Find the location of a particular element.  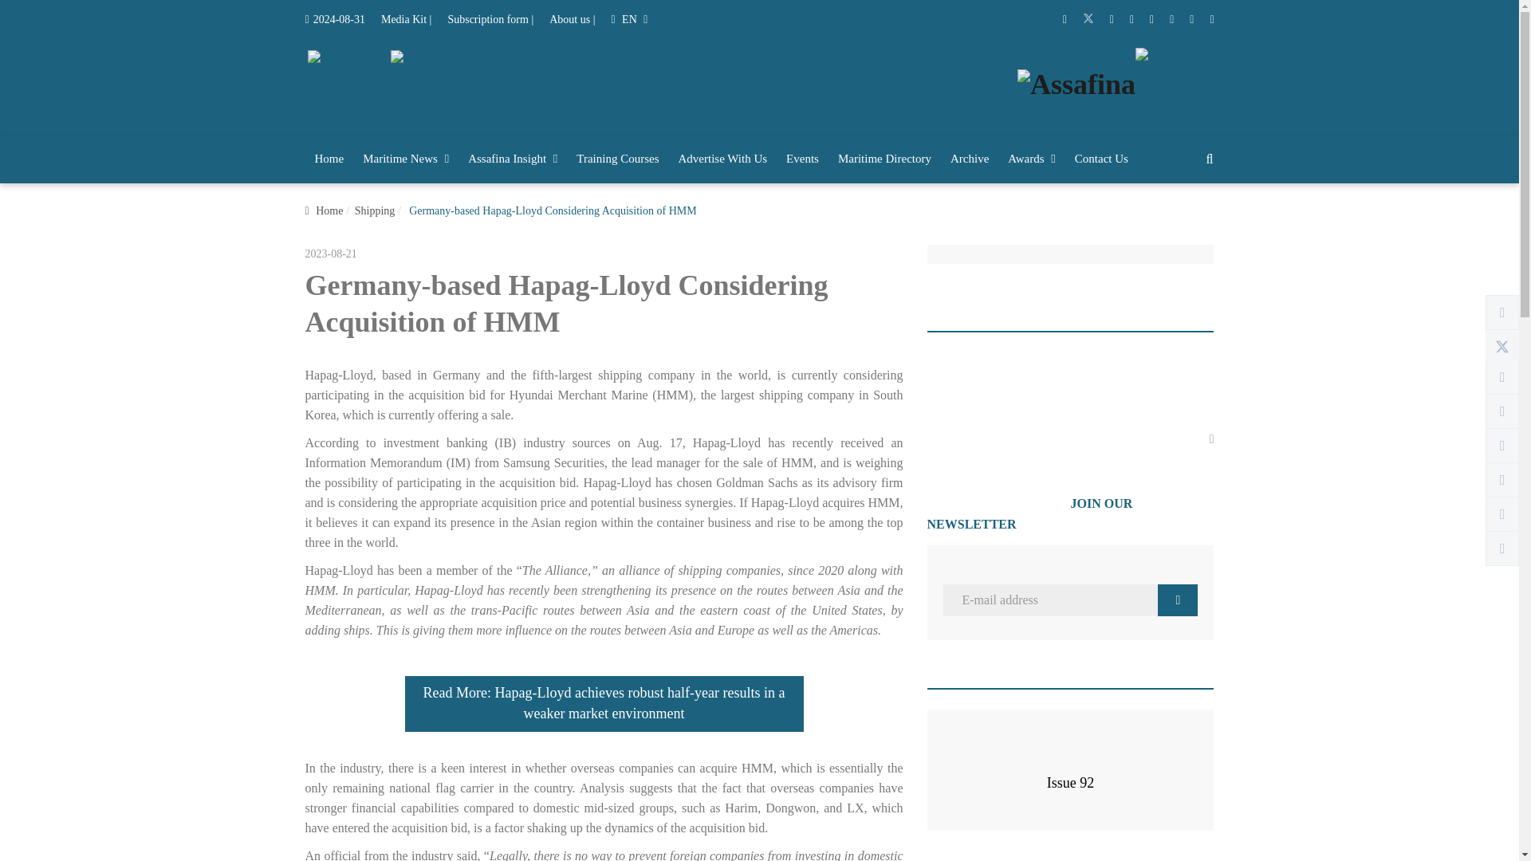

Maritime News is located at coordinates (405, 159).